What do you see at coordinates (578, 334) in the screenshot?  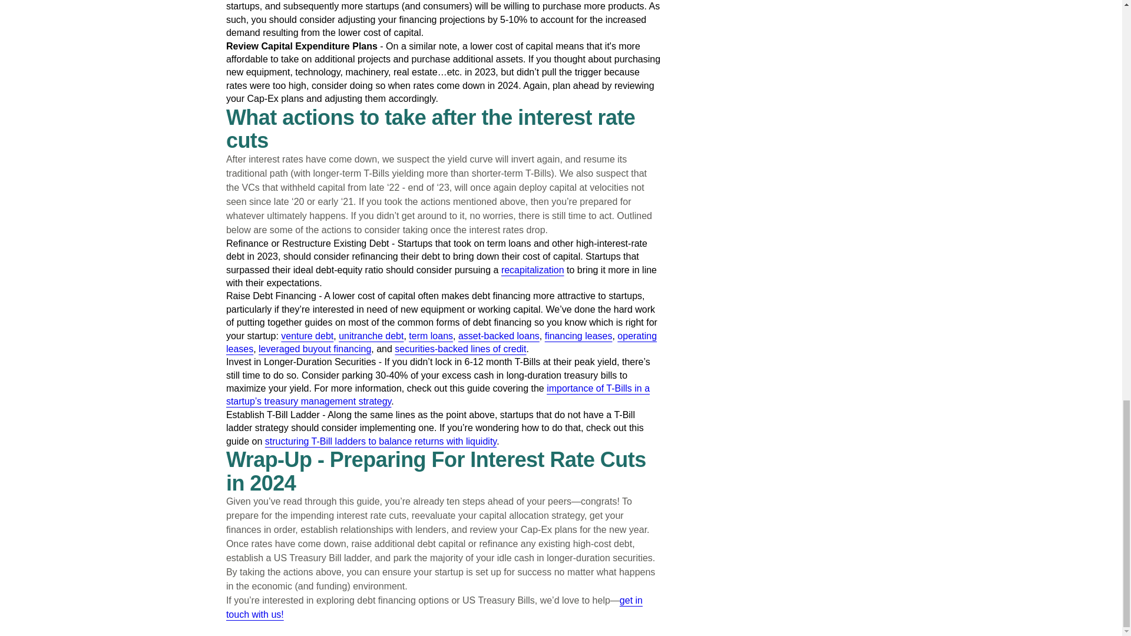 I see `financing leases` at bounding box center [578, 334].